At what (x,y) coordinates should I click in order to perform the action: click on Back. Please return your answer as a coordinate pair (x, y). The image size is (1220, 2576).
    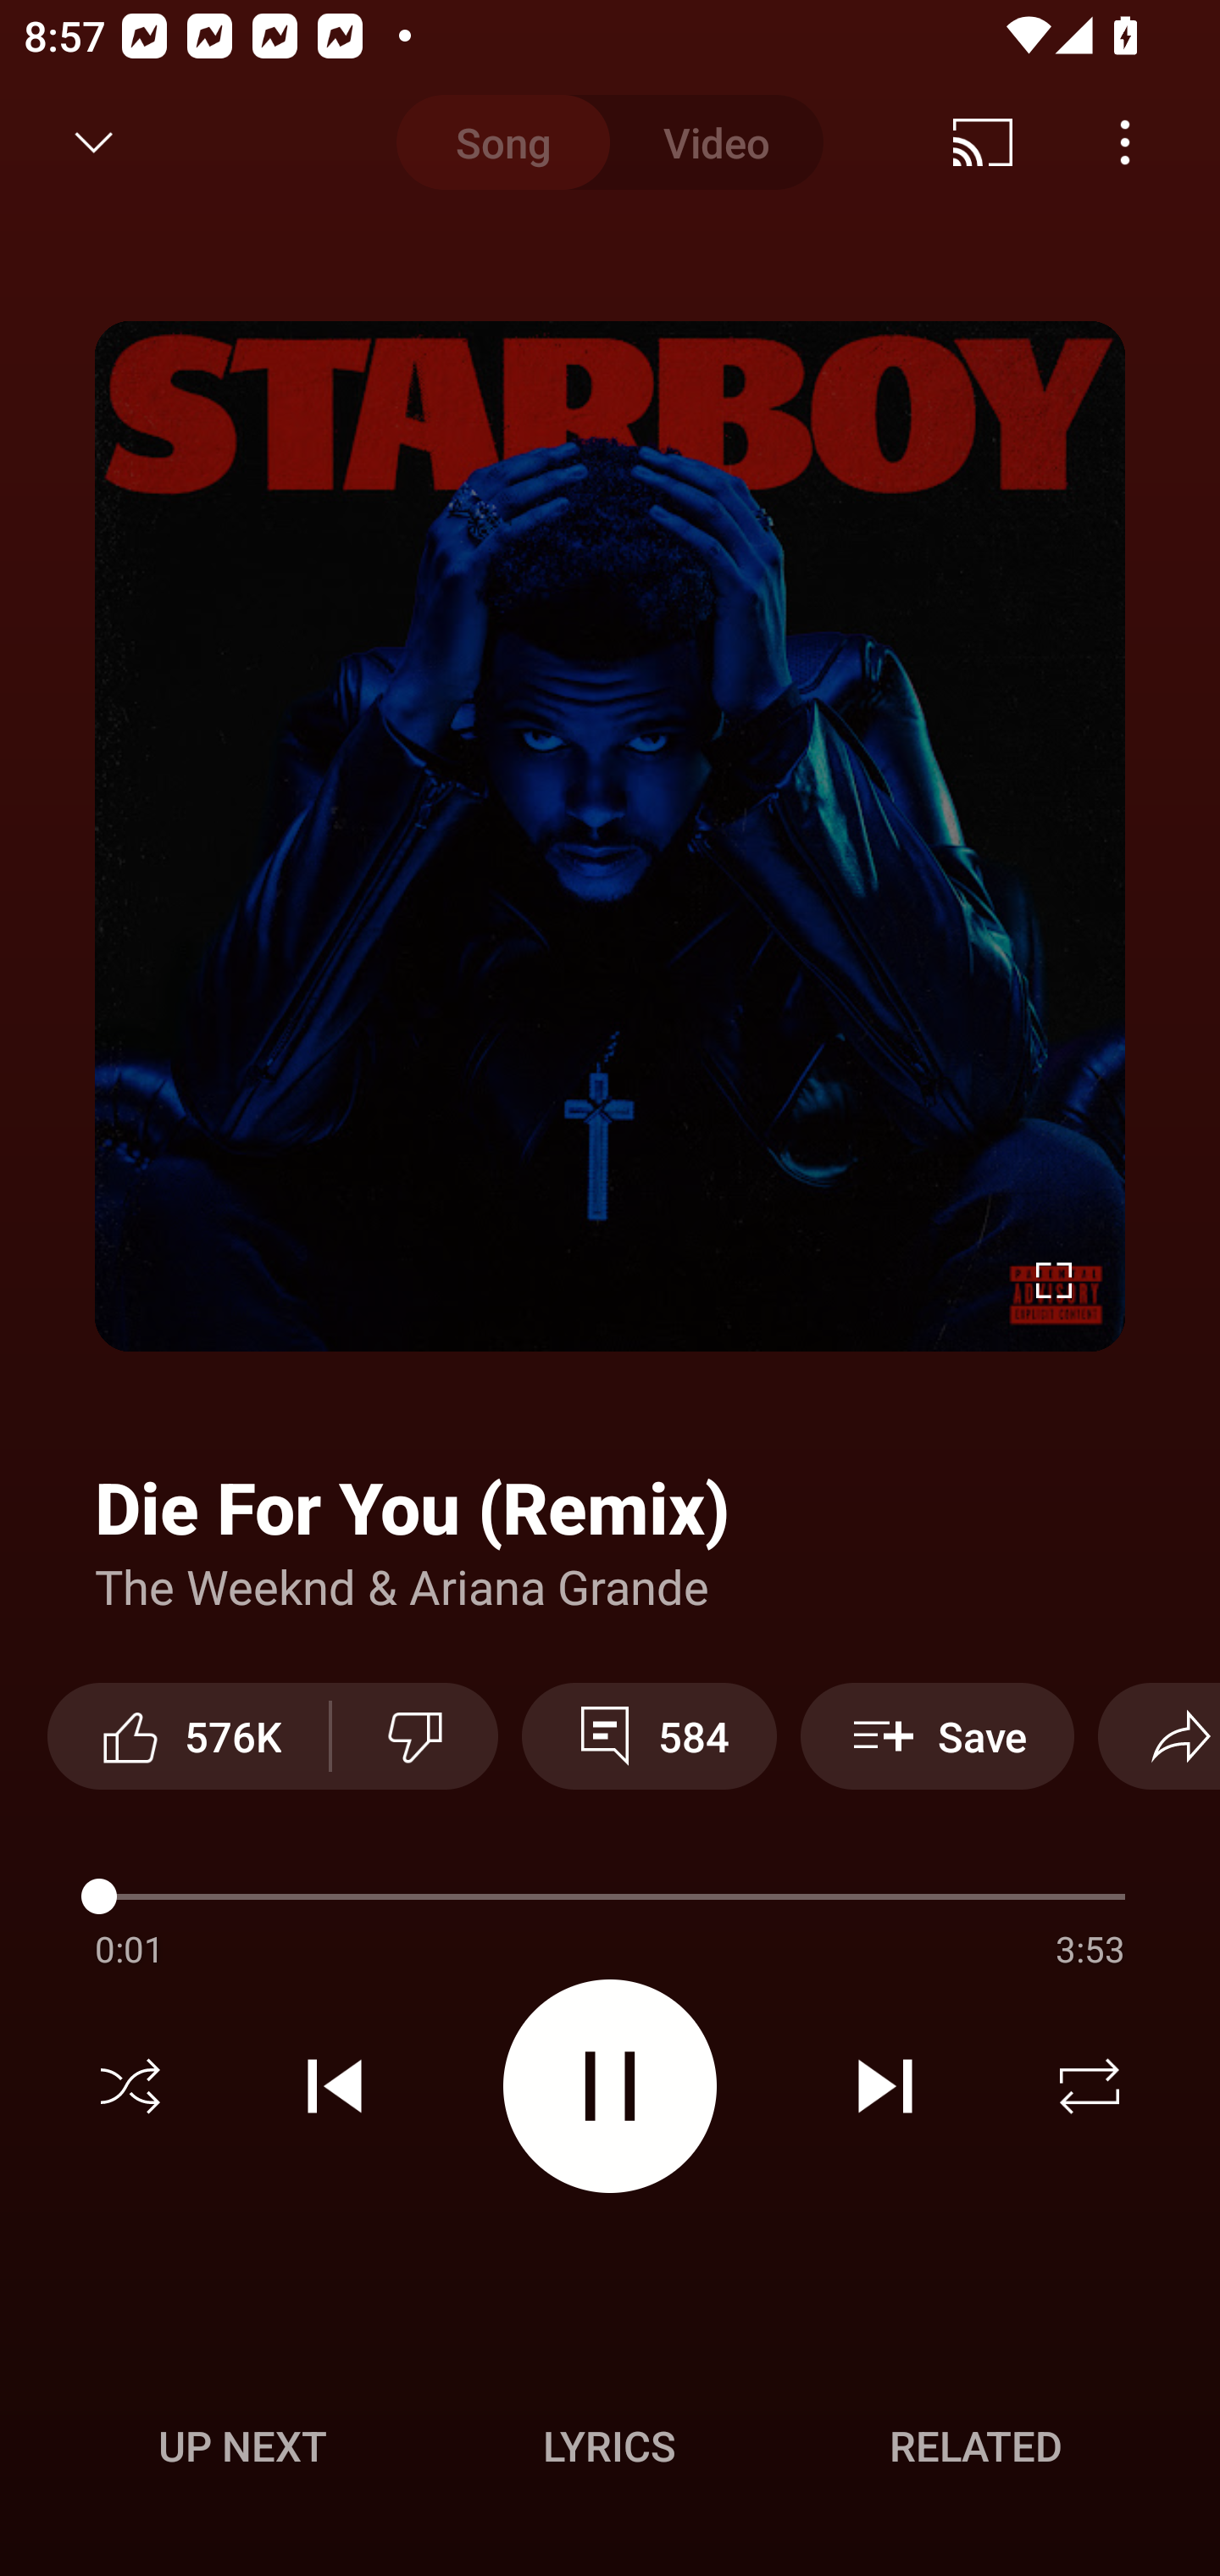
    Looking at the image, I should click on (83, 142).